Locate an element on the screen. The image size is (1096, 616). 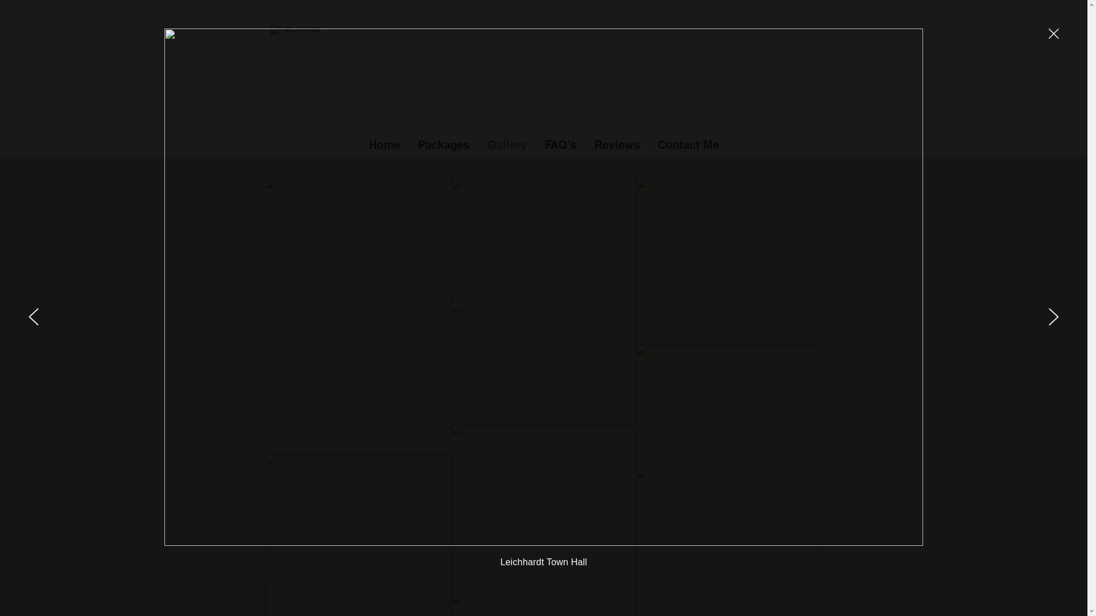
Contact Me is located at coordinates (688, 145).